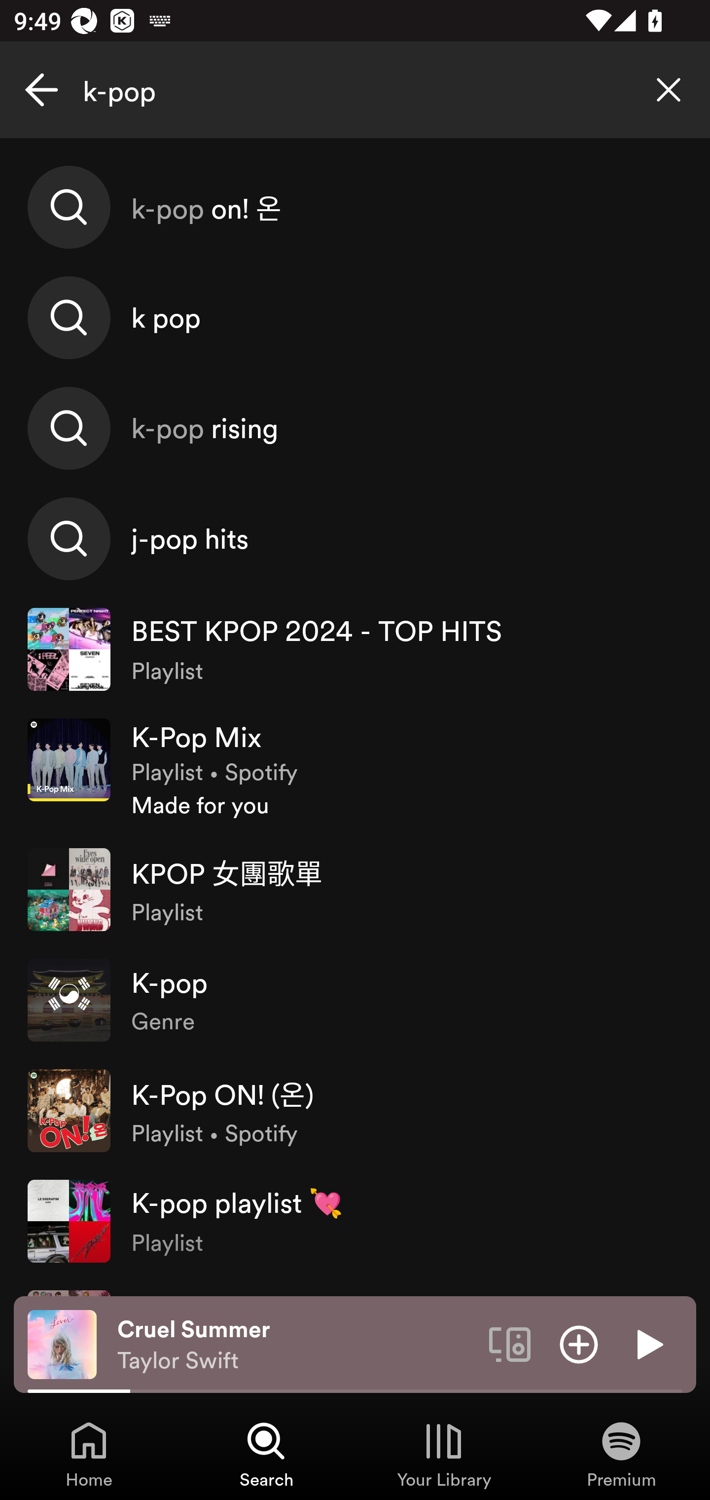 This screenshot has height=1500, width=710. Describe the element at coordinates (355, 428) in the screenshot. I see `k-pop rising` at that location.